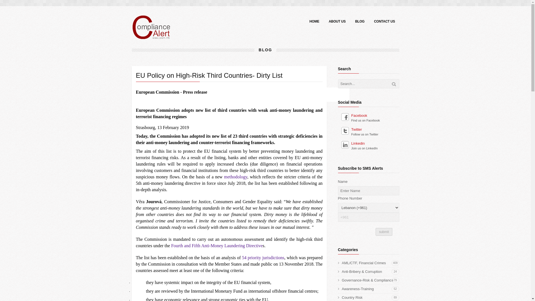 The width and height of the screenshot is (535, 301). What do you see at coordinates (384, 232) in the screenshot?
I see `Fourth and Fifth Anti-Money Laundering Directive` at bounding box center [384, 232].